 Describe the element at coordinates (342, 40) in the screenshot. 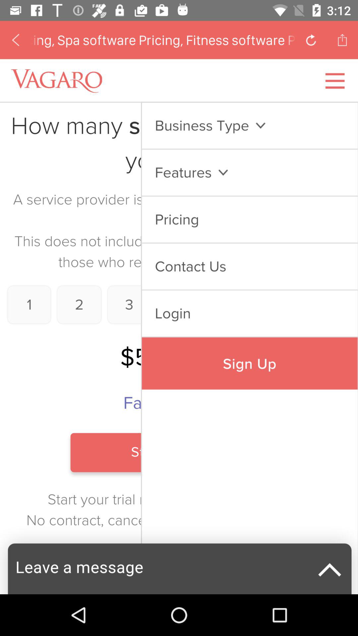

I see `upload` at that location.